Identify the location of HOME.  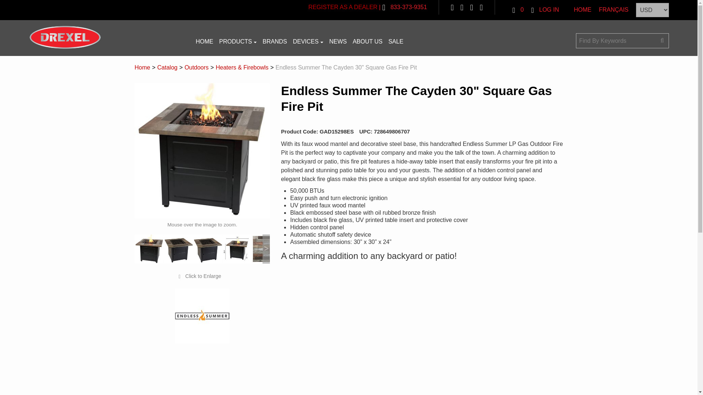
(204, 42).